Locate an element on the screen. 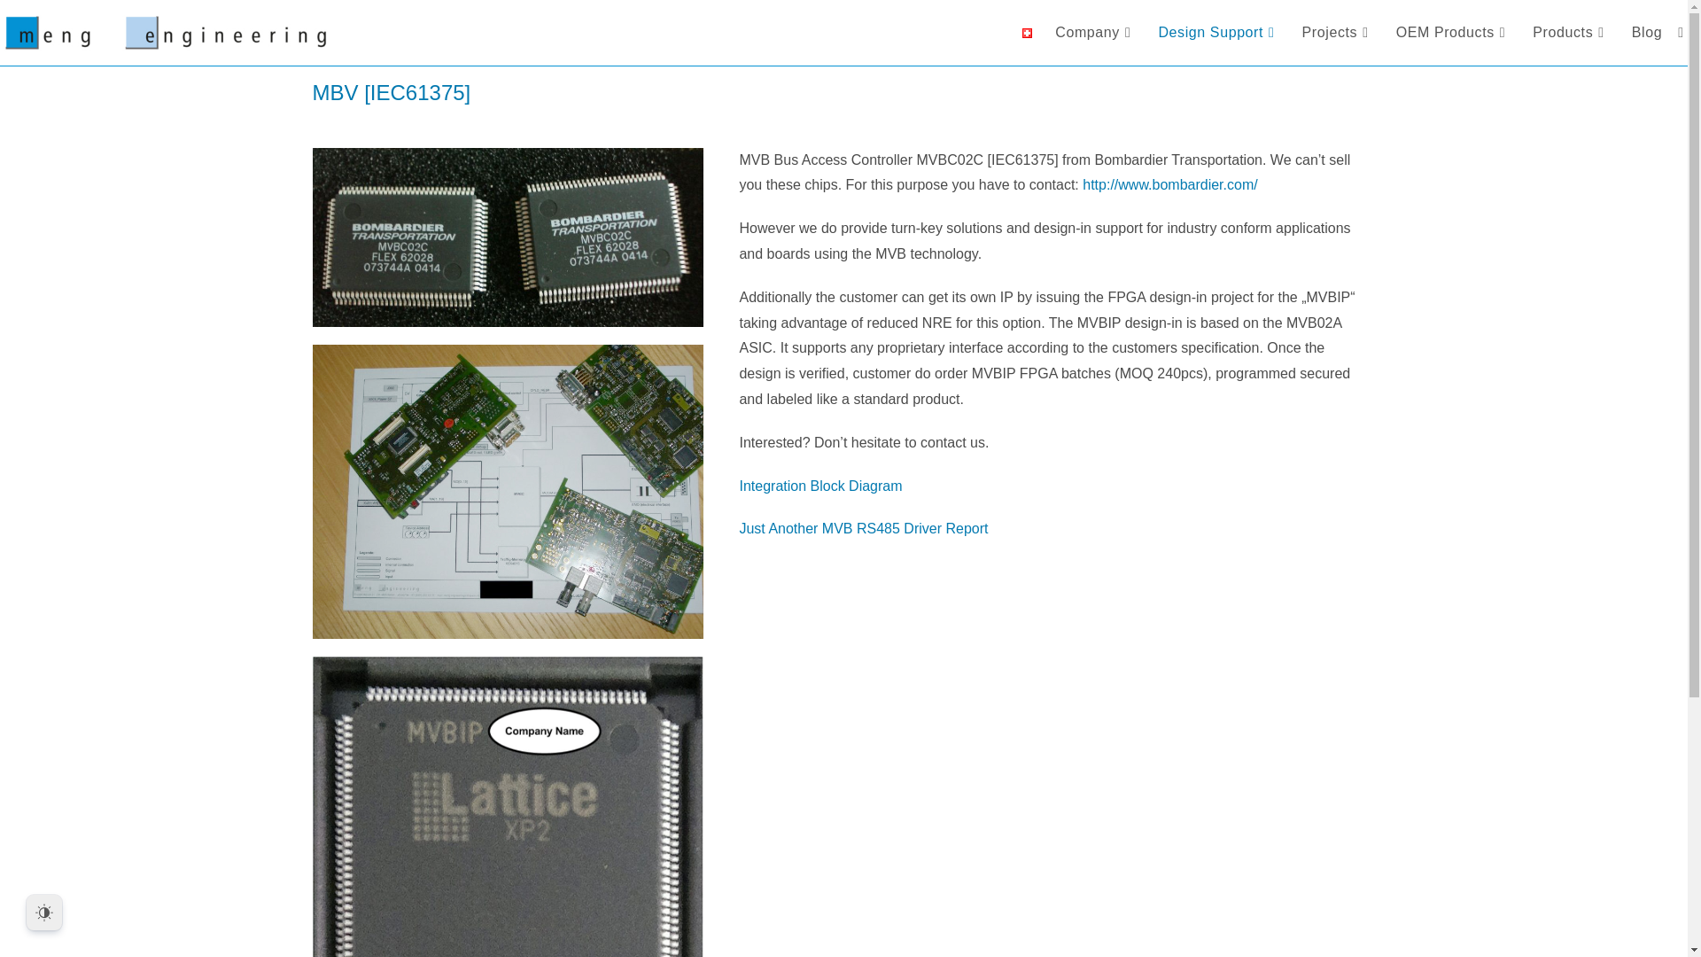 This screenshot has height=957, width=1701. Projects is located at coordinates (1338, 33).